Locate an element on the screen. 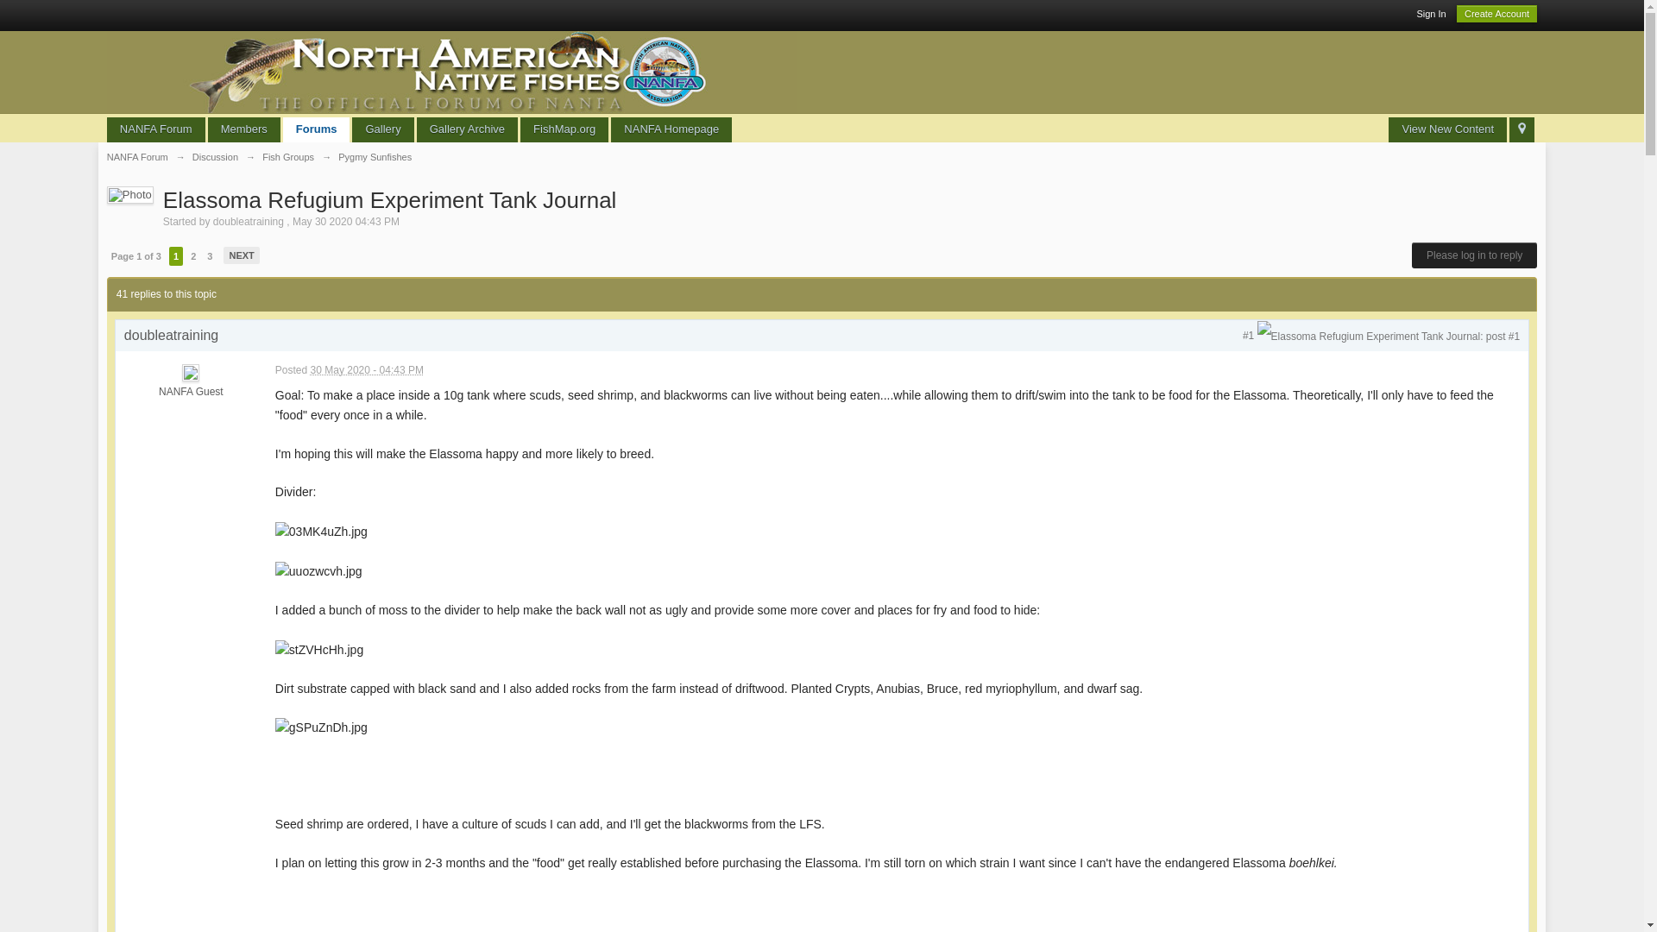 The height and width of the screenshot is (932, 1657). 3 is located at coordinates (209, 255).